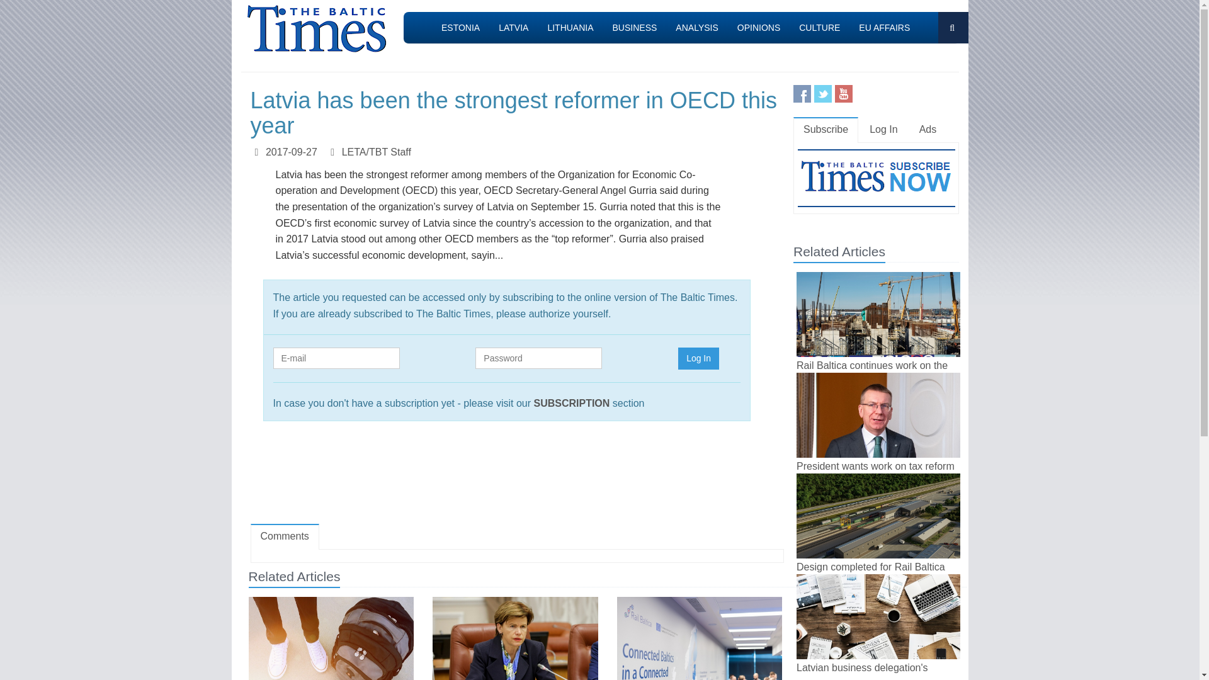 Image resolution: width=1209 pixels, height=680 pixels. Describe the element at coordinates (570, 403) in the screenshot. I see `SUBSCRIPTION` at that location.